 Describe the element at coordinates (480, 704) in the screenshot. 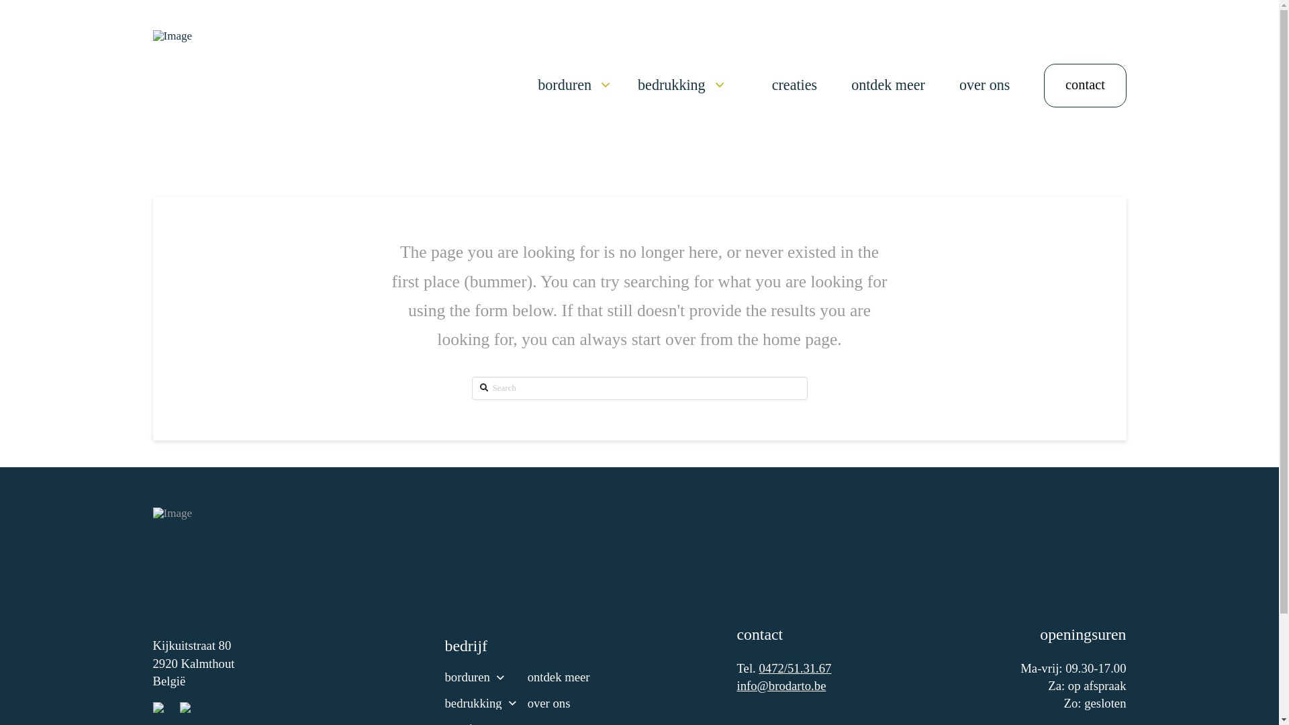

I see `bedrukking` at that location.